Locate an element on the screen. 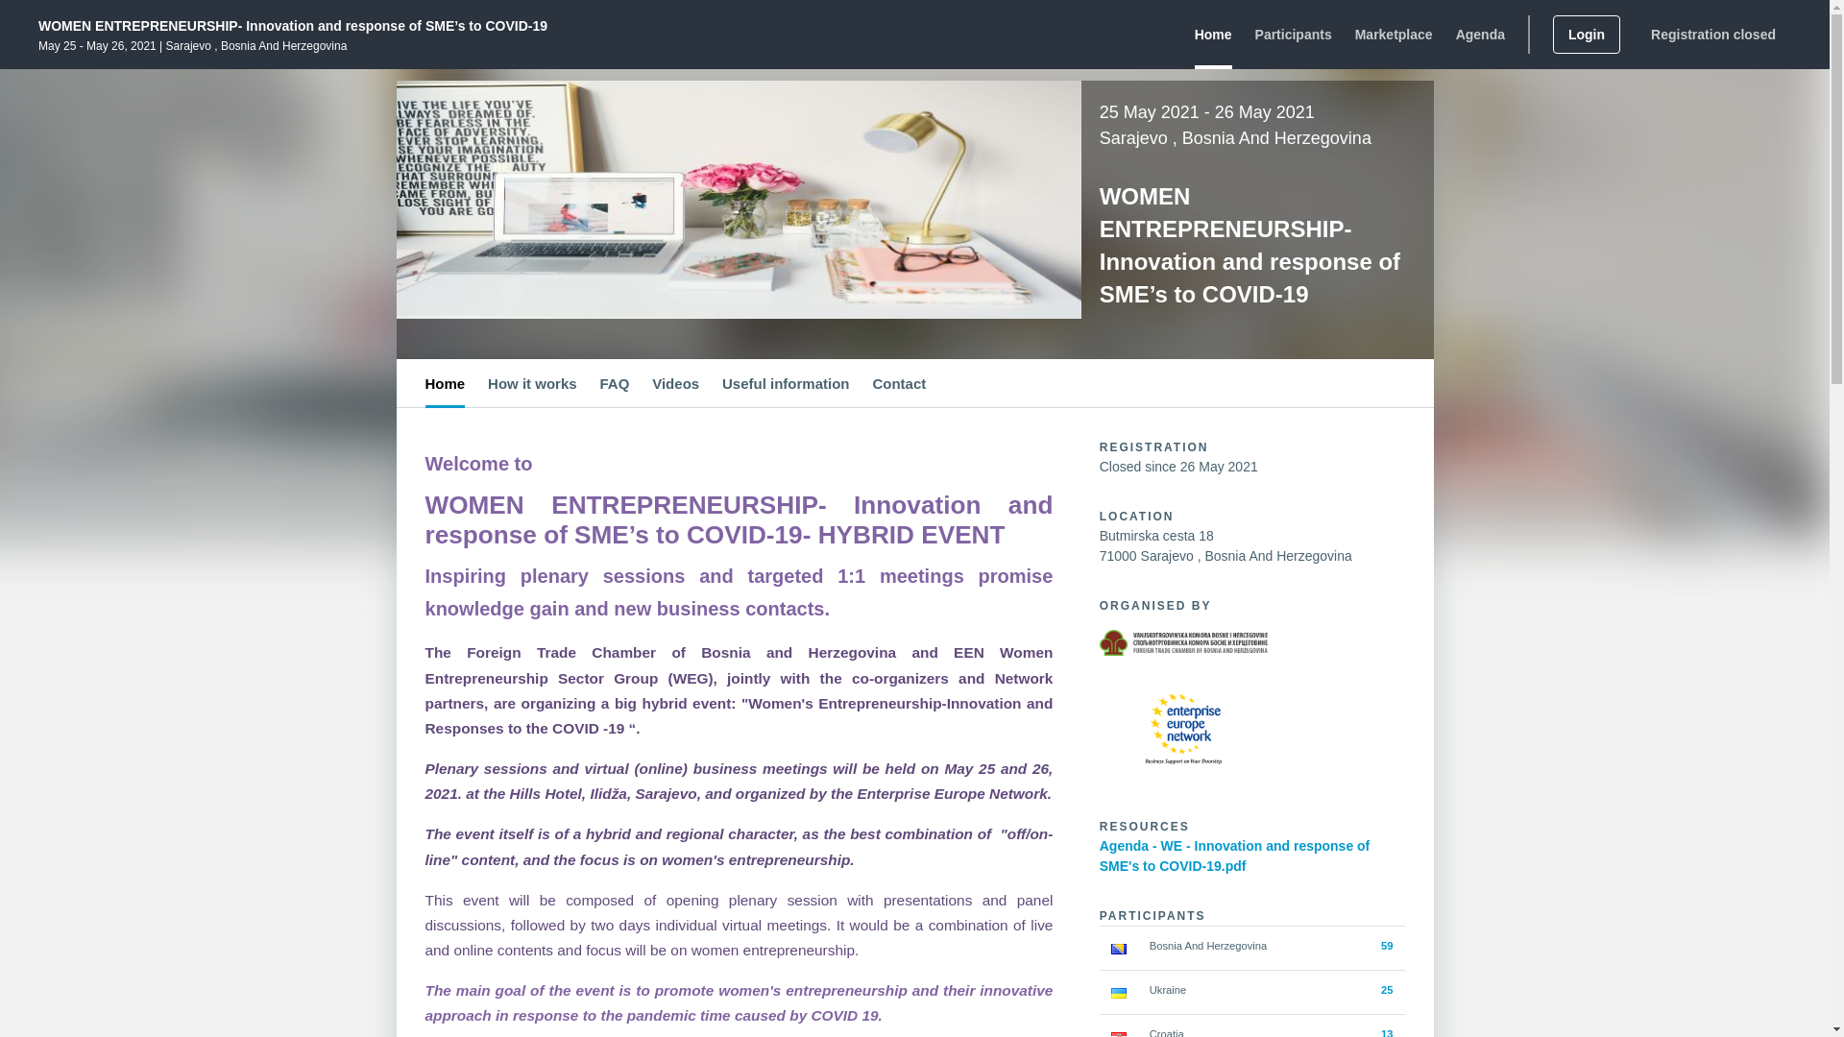 The height and width of the screenshot is (1037, 1844). Useful information is located at coordinates (786, 382).